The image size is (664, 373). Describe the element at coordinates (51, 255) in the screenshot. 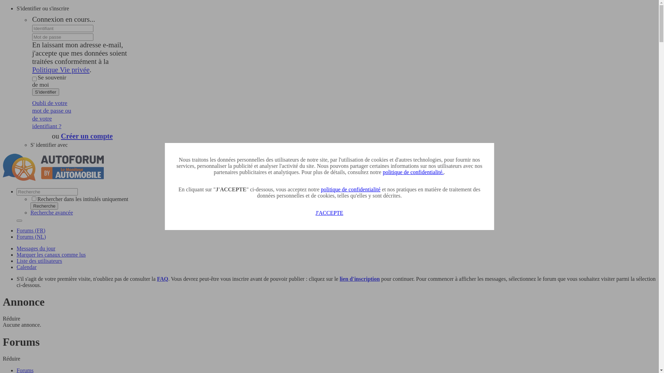

I see `Marquer les canaux comme lus` at that location.